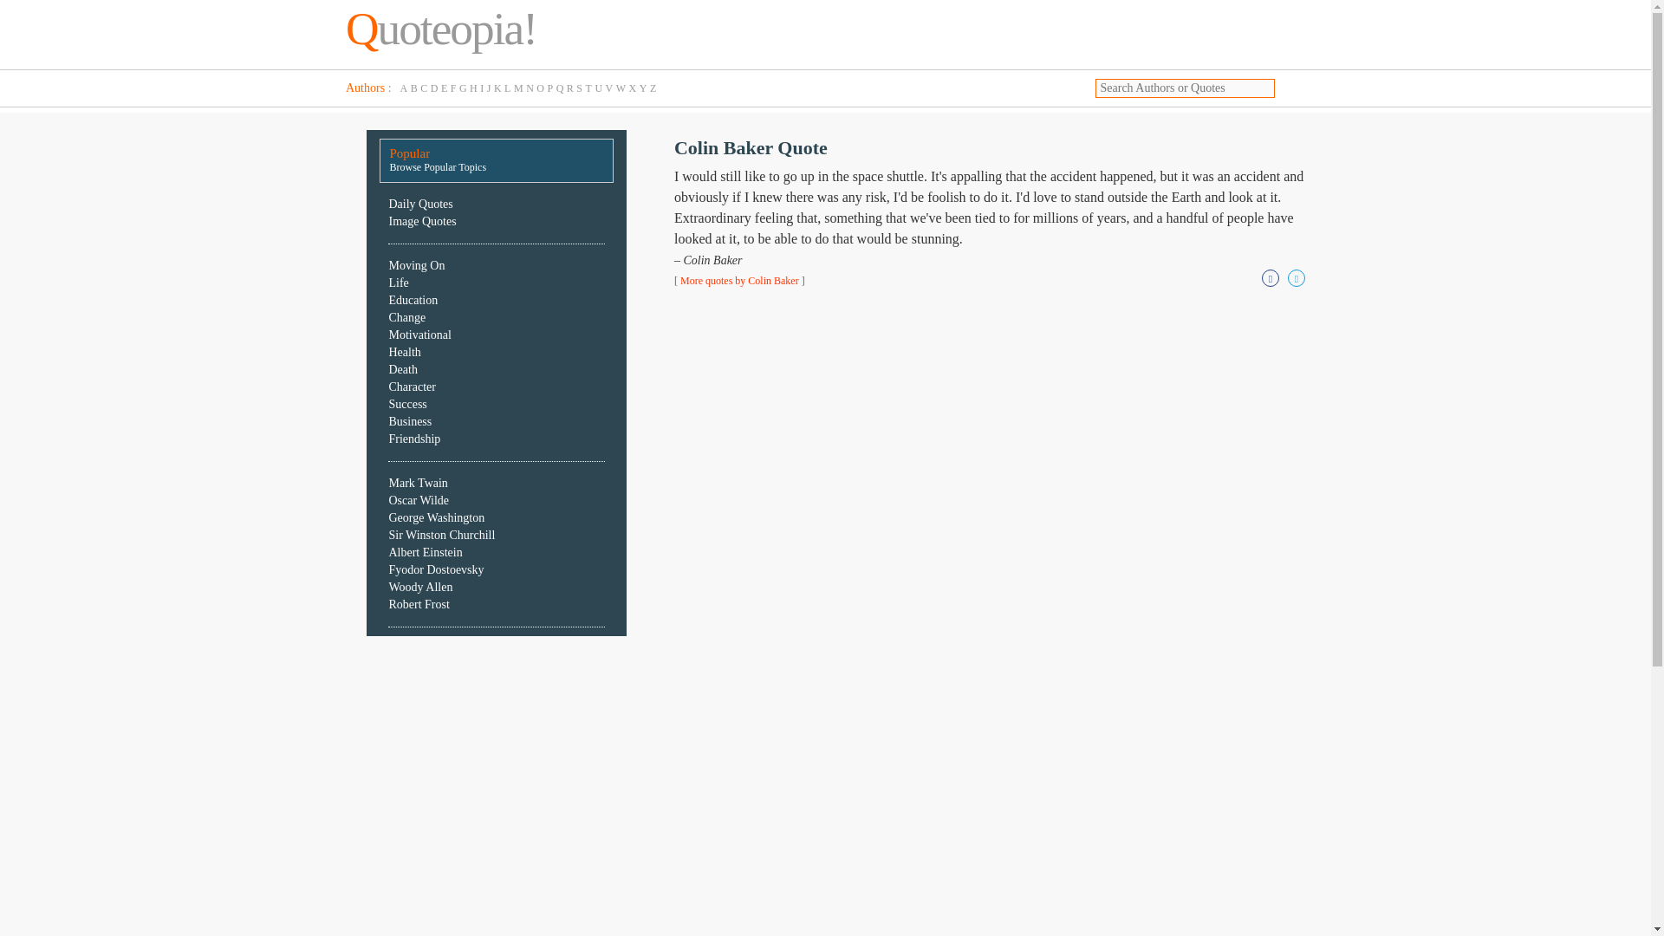  Describe the element at coordinates (418, 482) in the screenshot. I see `Mark Twain Quotes` at that location.